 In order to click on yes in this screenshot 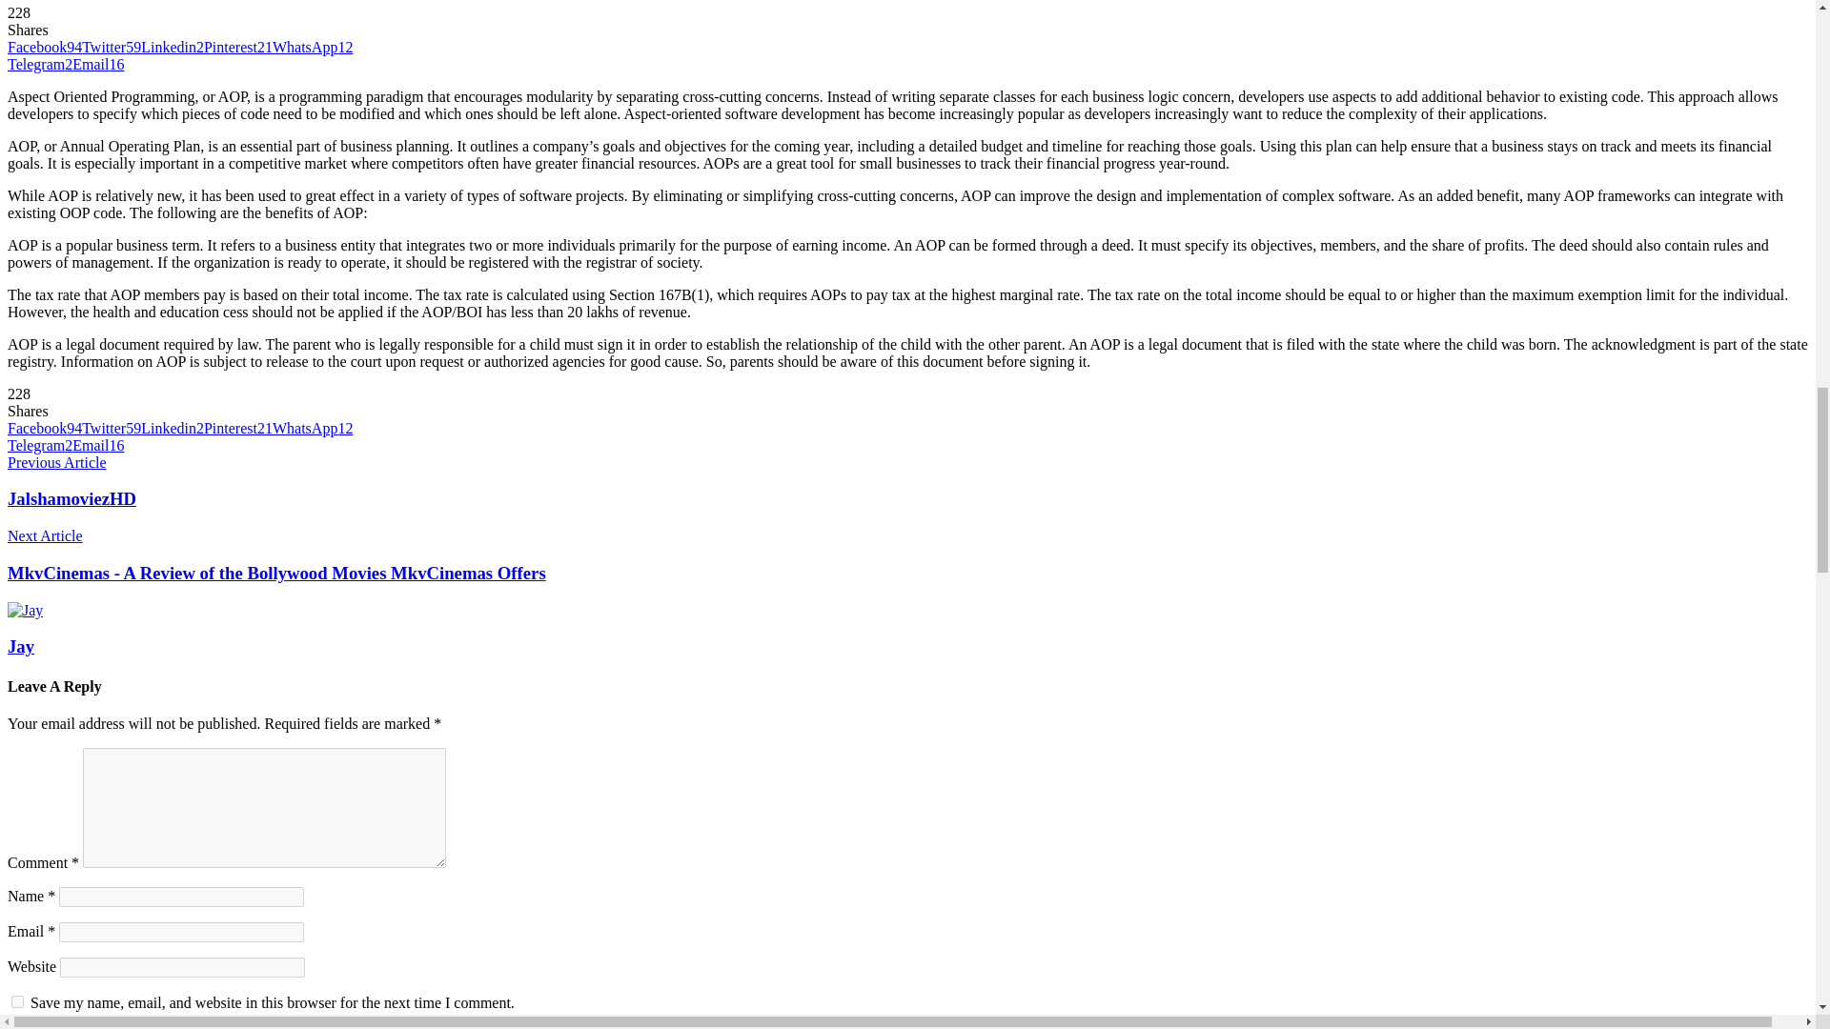, I will do `click(17, 1002)`.